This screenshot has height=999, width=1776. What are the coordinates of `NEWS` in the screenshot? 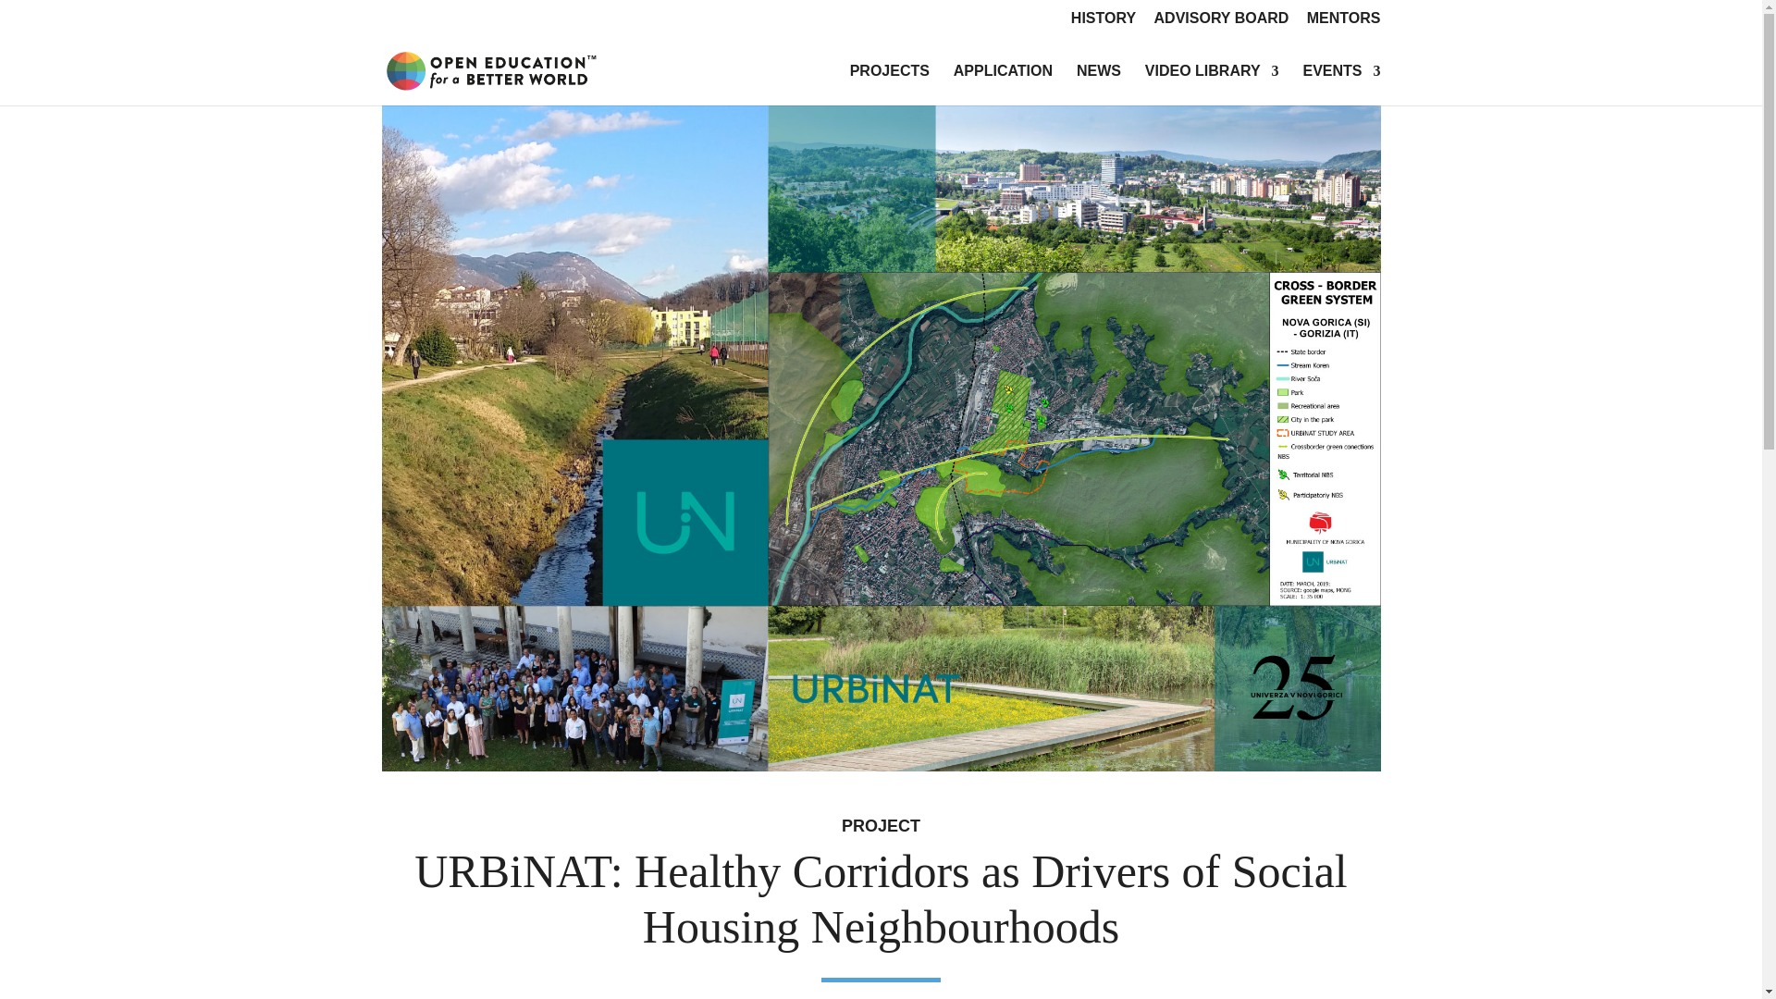 It's located at (1098, 85).